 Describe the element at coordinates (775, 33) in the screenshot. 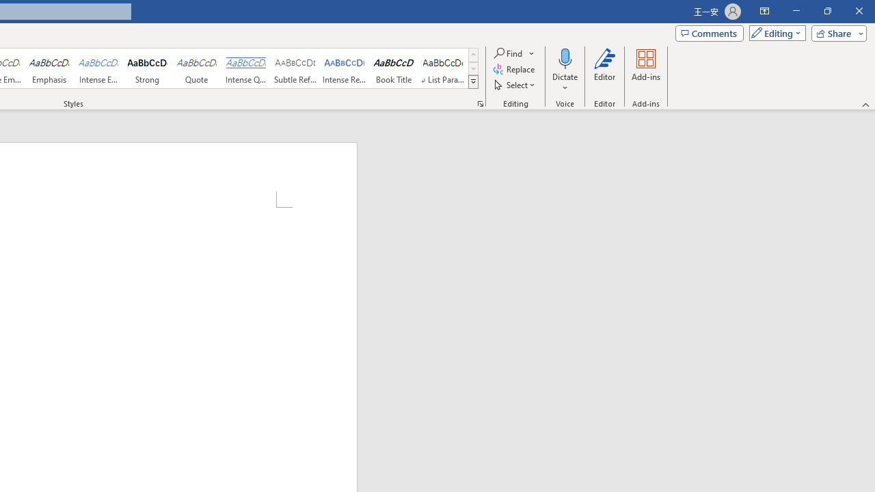

I see `Mode` at that location.